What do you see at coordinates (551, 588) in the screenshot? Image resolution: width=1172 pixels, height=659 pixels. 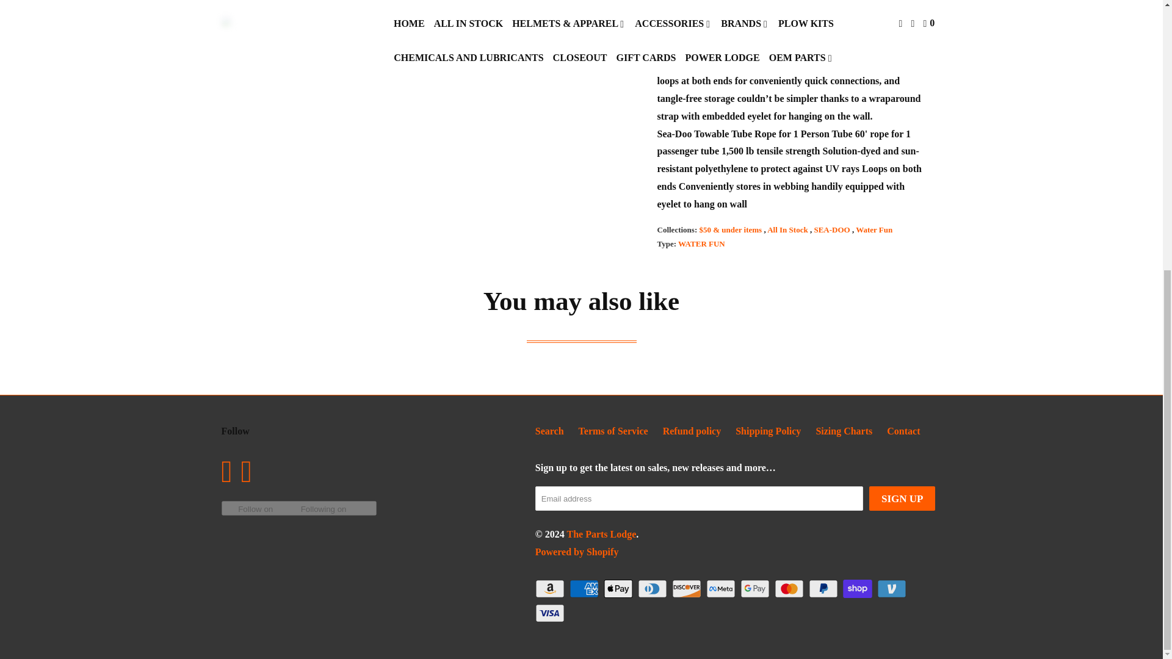 I see `Amazon` at bounding box center [551, 588].